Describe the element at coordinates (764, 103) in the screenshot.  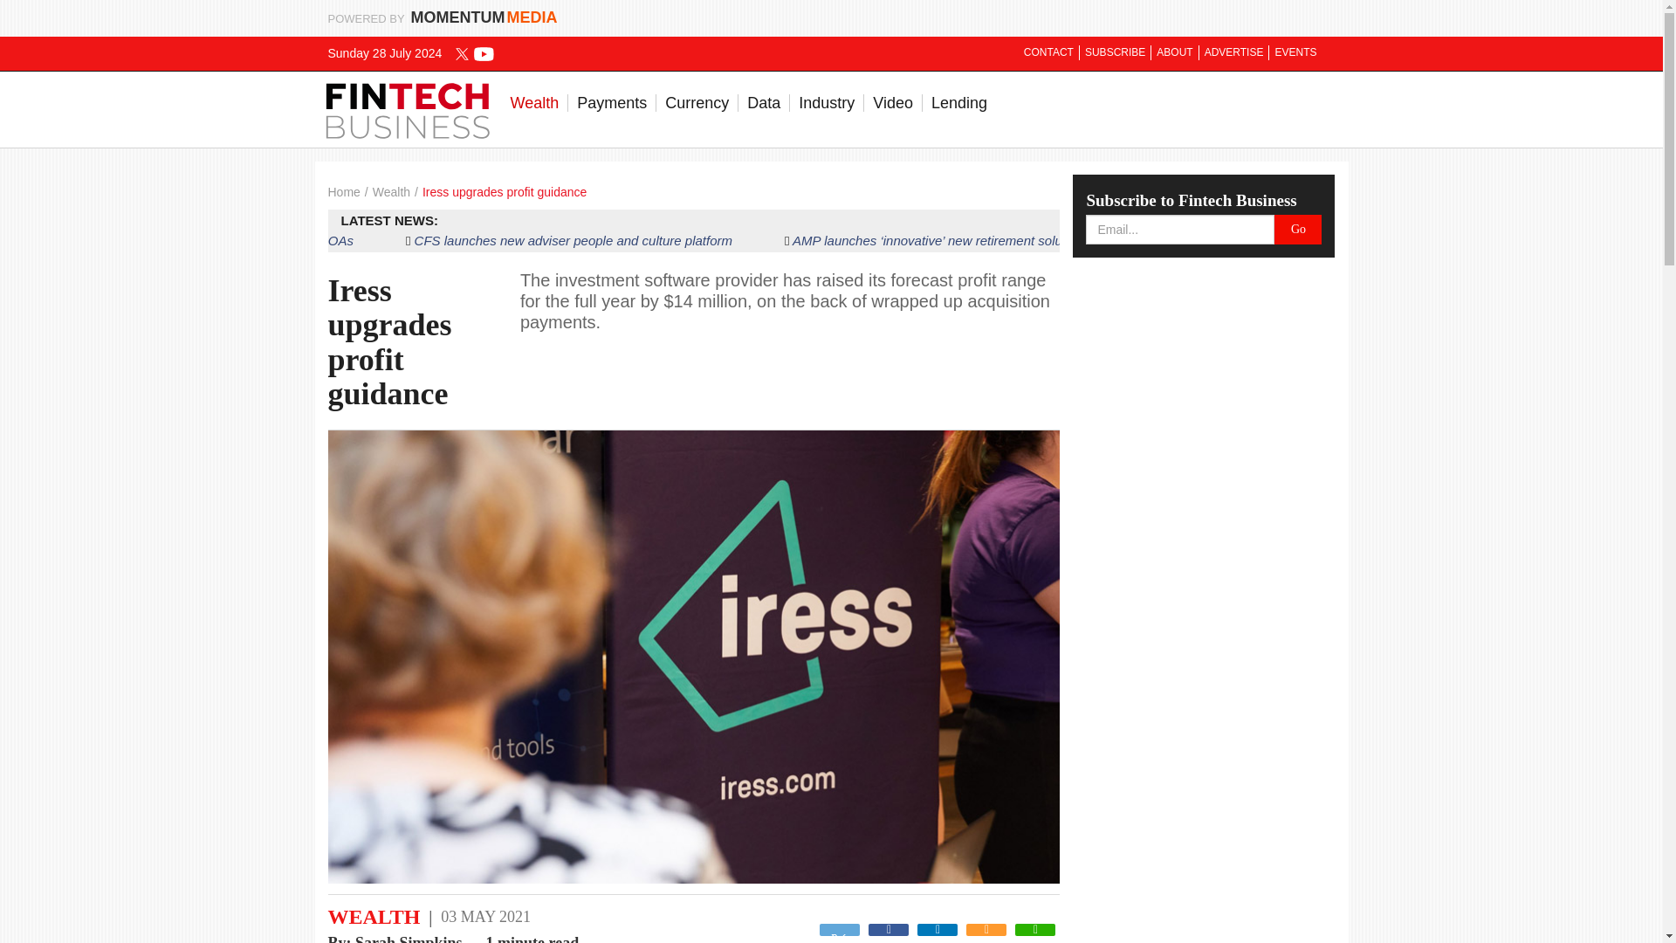
I see `Data` at that location.